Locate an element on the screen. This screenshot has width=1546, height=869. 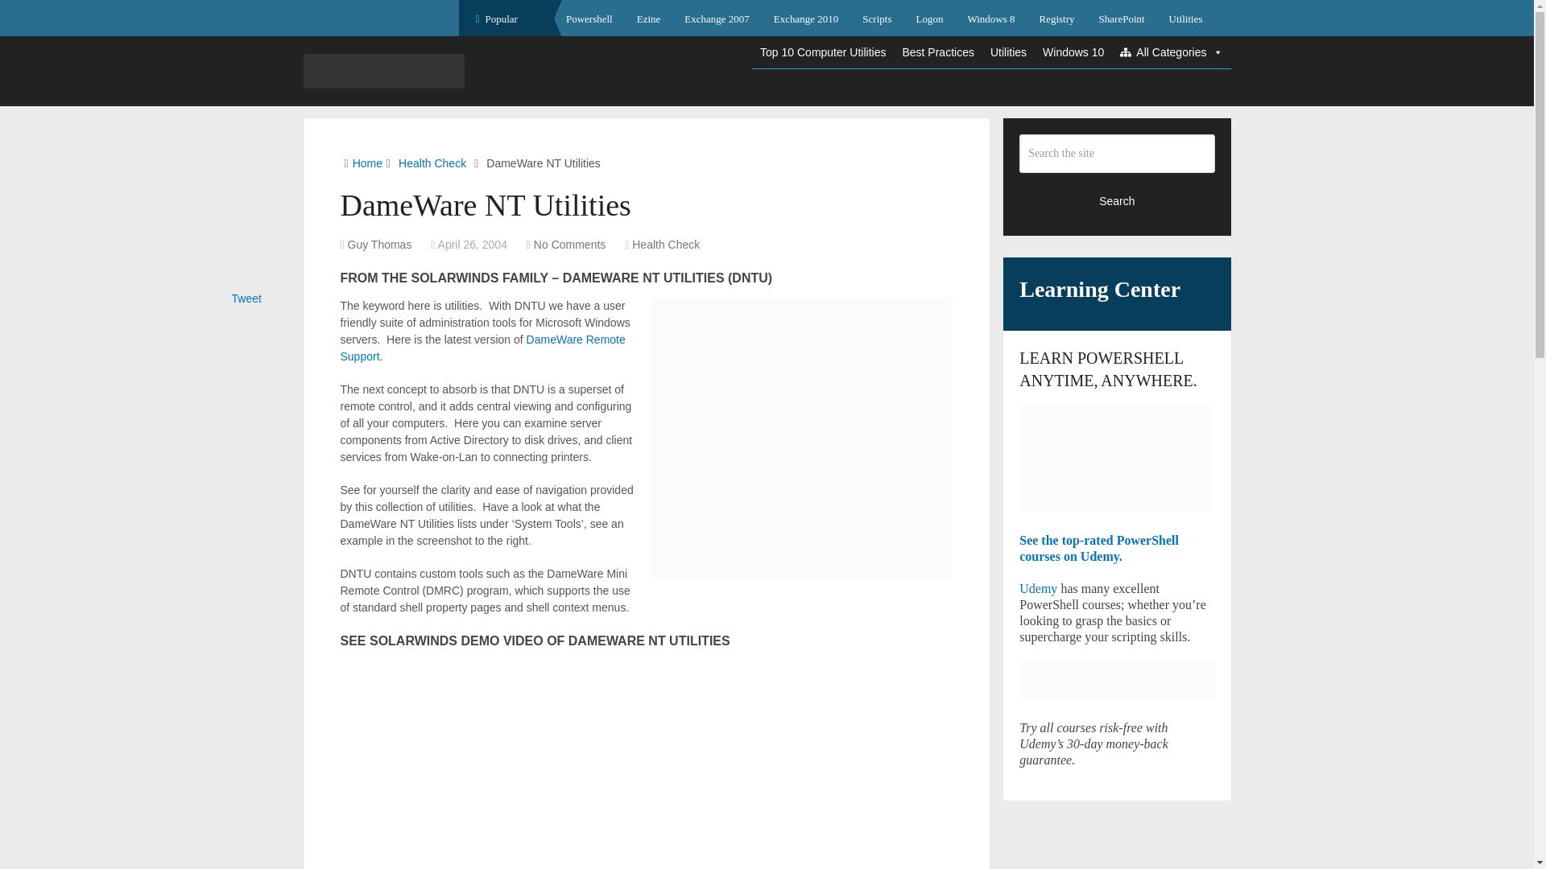
Utilities is located at coordinates (1185, 19).